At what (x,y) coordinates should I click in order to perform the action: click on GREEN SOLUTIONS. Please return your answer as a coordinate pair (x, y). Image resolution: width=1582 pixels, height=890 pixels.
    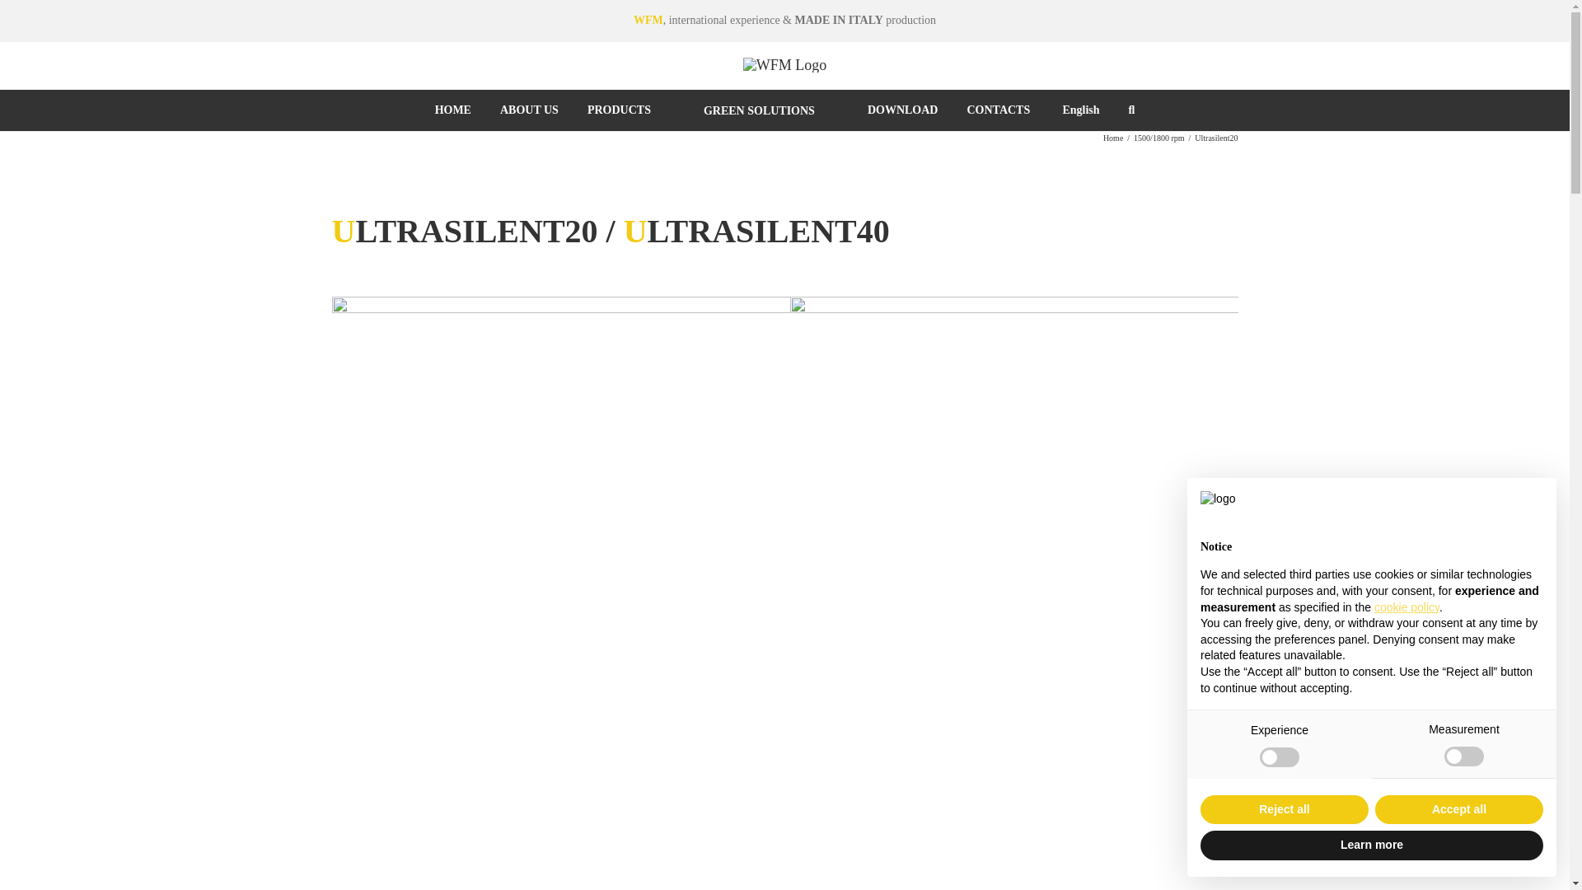
    Looking at the image, I should click on (758, 110).